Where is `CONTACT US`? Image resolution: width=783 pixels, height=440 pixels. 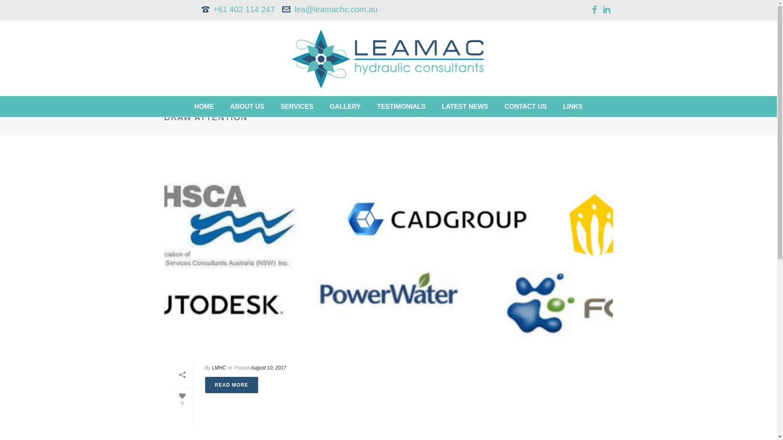 CONTACT US is located at coordinates (526, 107).